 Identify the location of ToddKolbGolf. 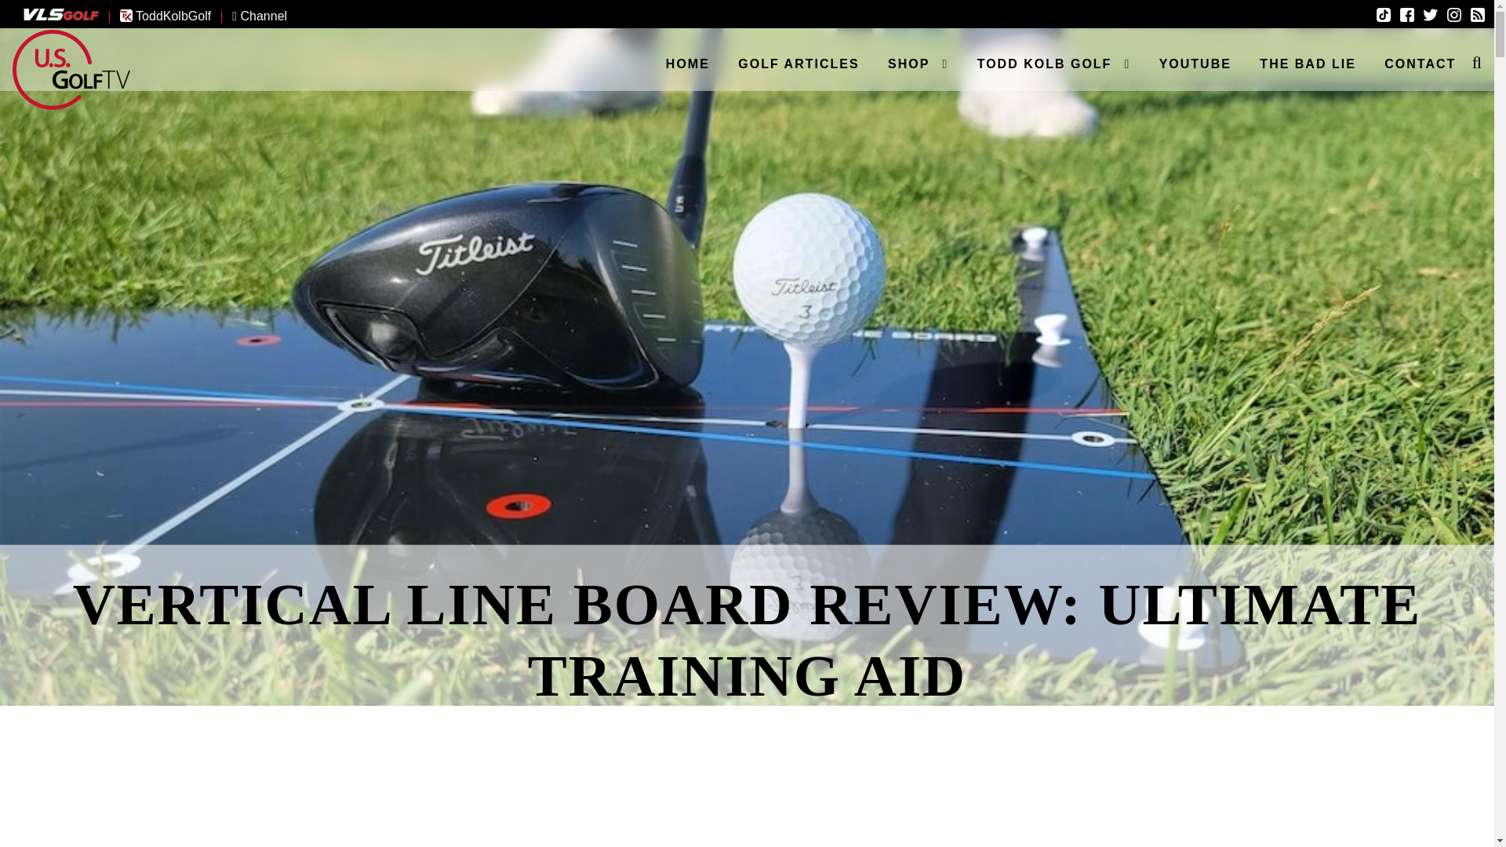
(165, 16).